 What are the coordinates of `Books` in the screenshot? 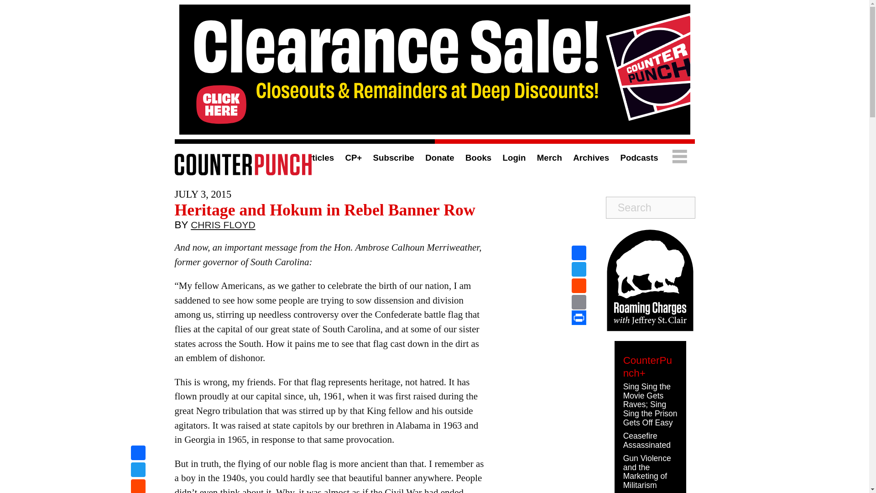 It's located at (478, 157).